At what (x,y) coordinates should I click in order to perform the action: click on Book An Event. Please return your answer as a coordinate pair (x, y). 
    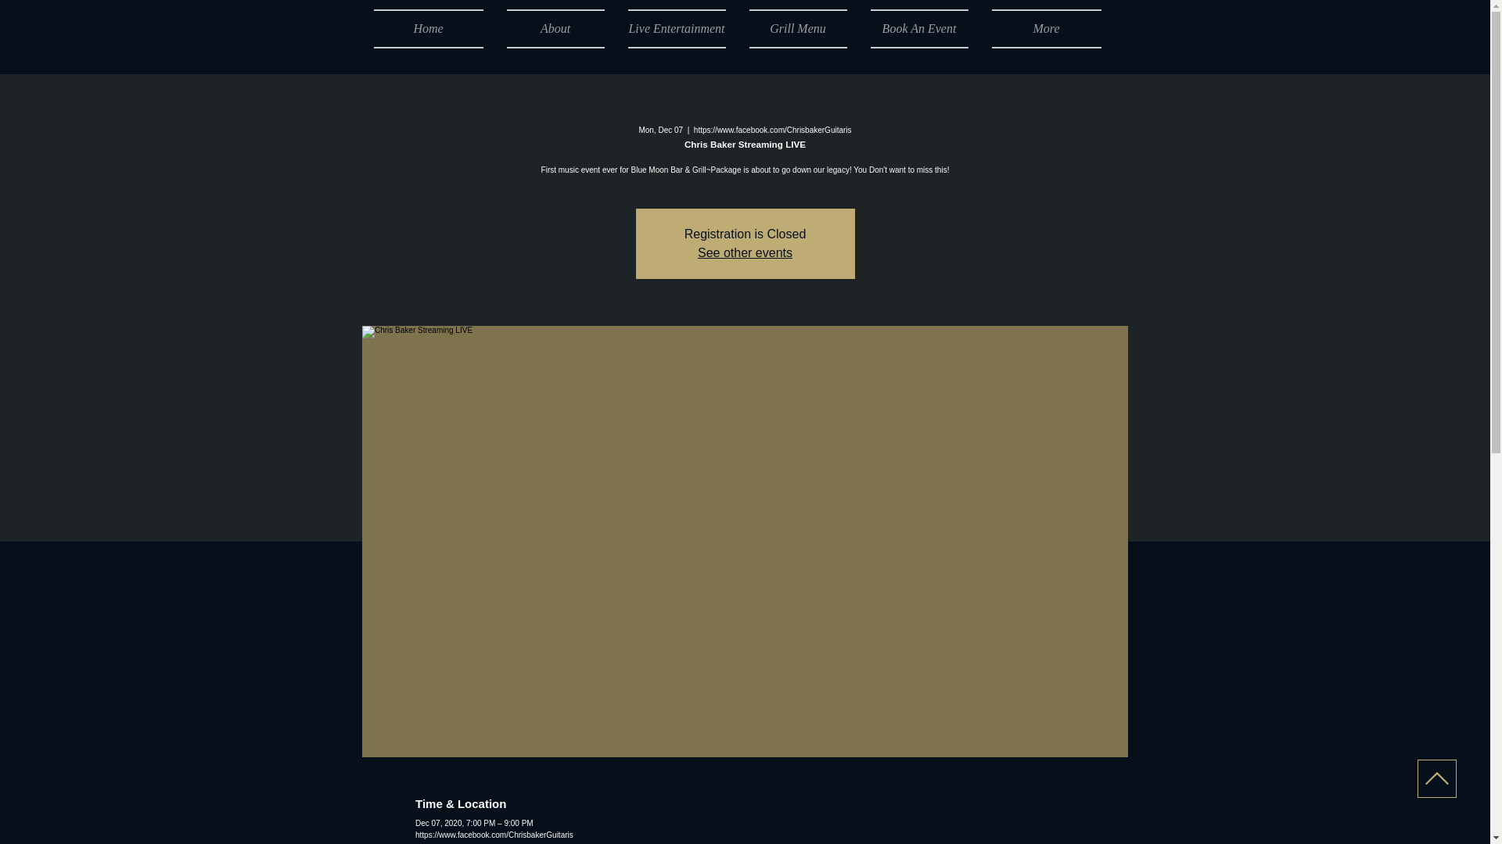
    Looking at the image, I should click on (920, 28).